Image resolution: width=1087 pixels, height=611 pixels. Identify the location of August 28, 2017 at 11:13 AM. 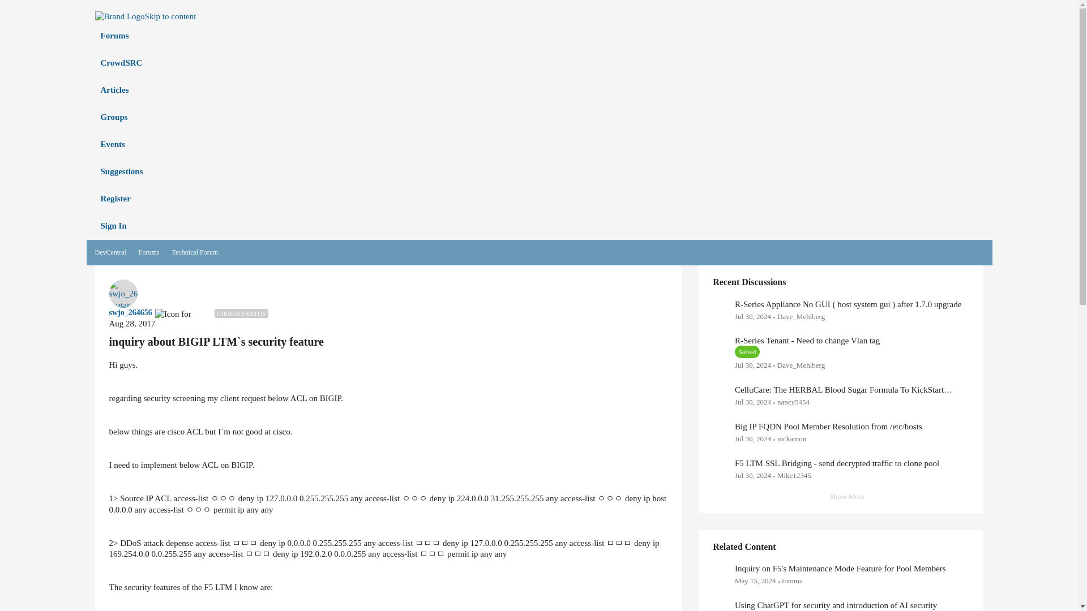
(132, 323).